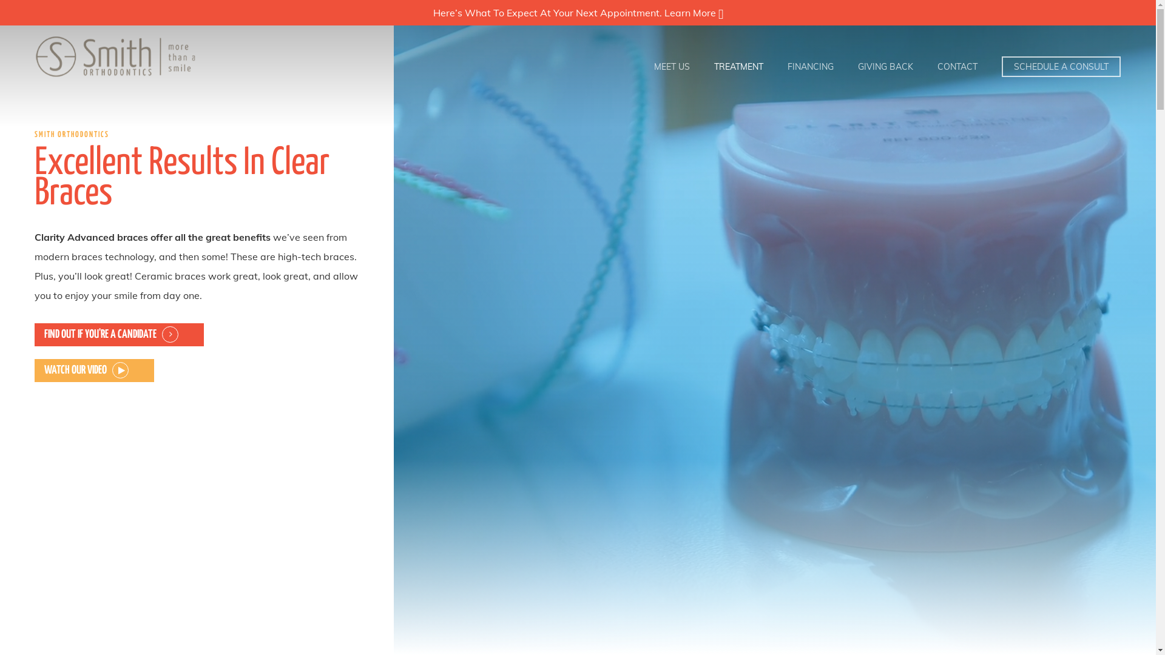 This screenshot has width=1165, height=655. Describe the element at coordinates (112, 335) in the screenshot. I see `FIND OUT IF YOU'RE A CANDIDATE` at that location.